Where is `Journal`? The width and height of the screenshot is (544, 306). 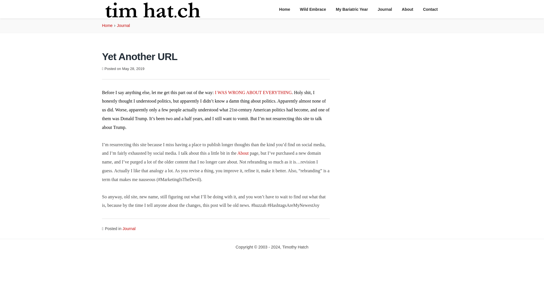 Journal is located at coordinates (129, 229).